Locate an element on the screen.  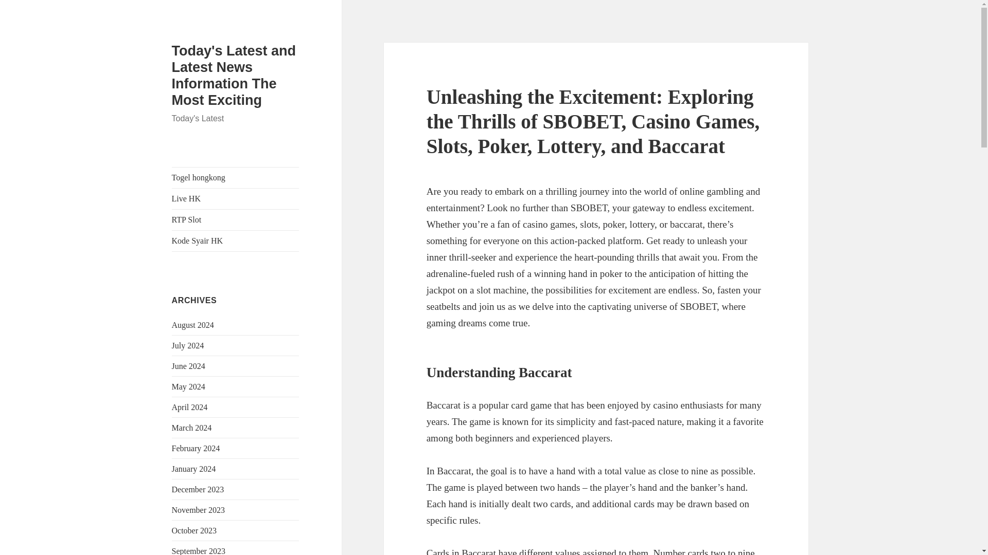
RTP Slot is located at coordinates (236, 220).